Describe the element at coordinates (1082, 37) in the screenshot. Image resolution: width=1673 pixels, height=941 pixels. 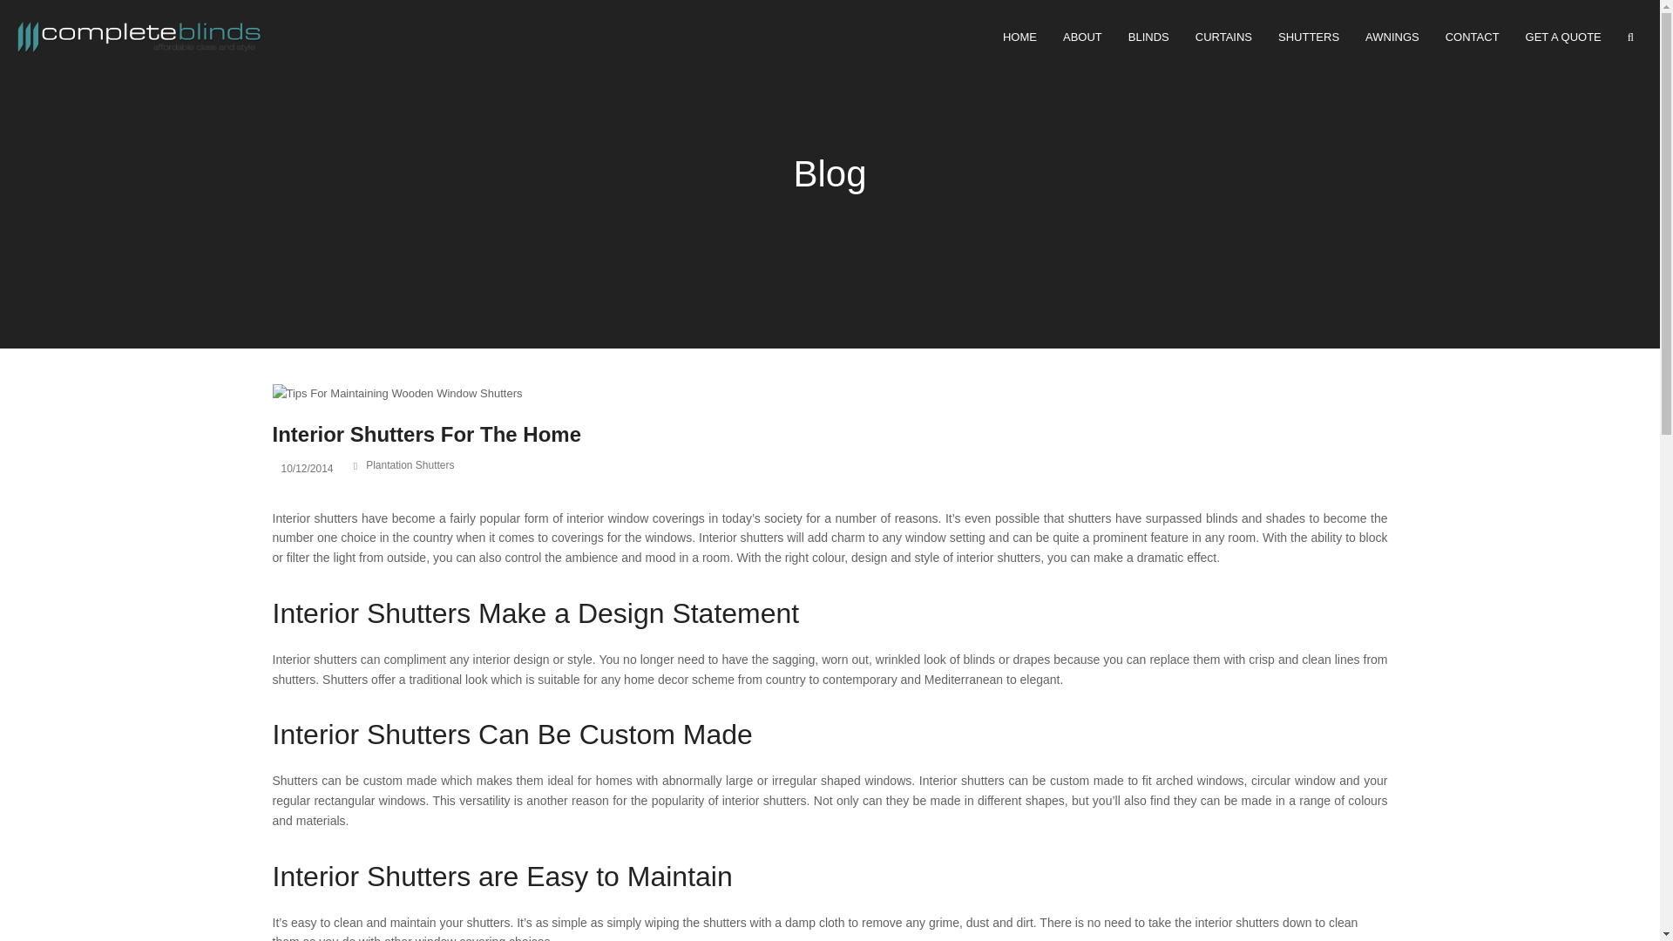
I see `About` at that location.